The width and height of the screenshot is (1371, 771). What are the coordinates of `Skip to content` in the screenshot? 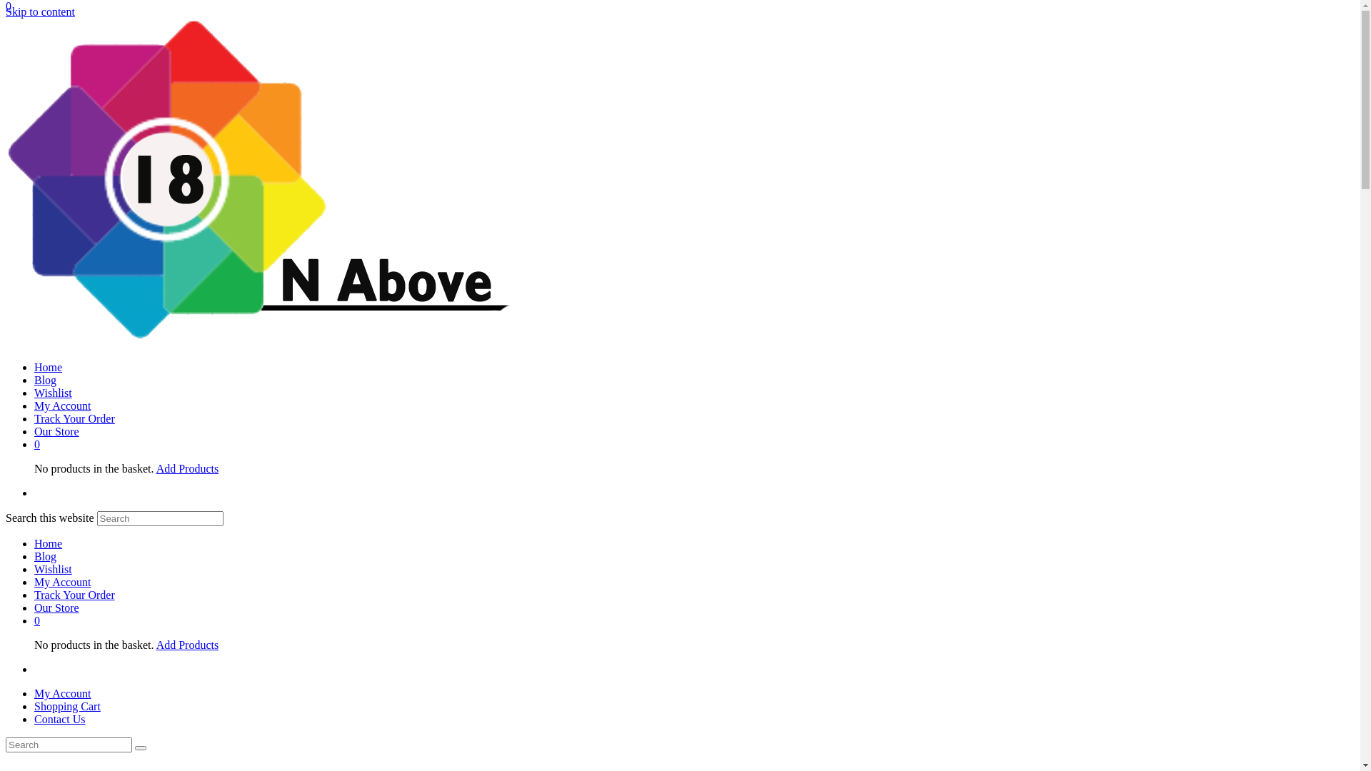 It's located at (40, 11).